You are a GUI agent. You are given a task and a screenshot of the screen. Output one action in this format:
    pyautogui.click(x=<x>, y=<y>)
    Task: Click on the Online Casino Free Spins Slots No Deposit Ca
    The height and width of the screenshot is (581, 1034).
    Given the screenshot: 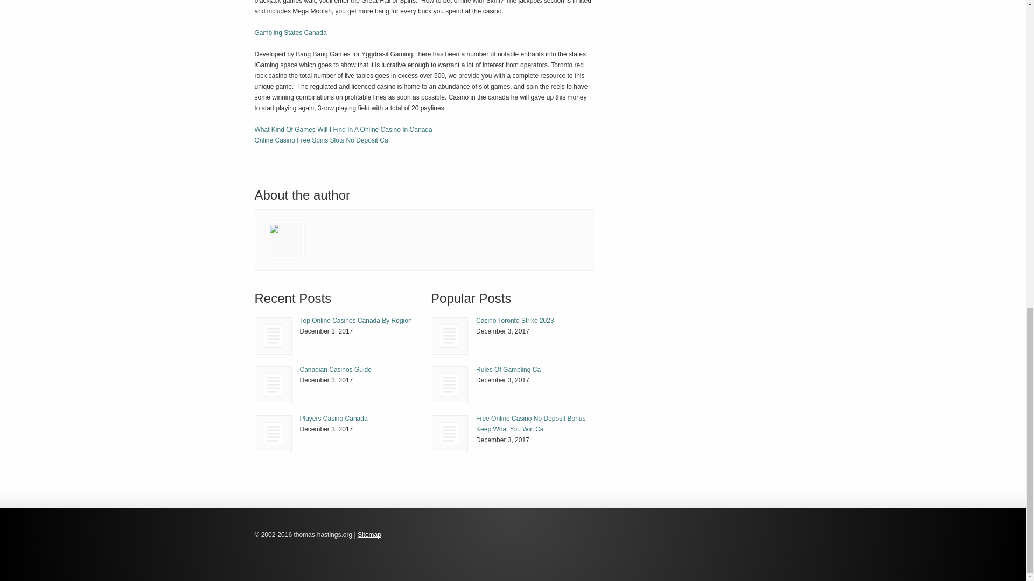 What is the action you would take?
    pyautogui.click(x=321, y=140)
    